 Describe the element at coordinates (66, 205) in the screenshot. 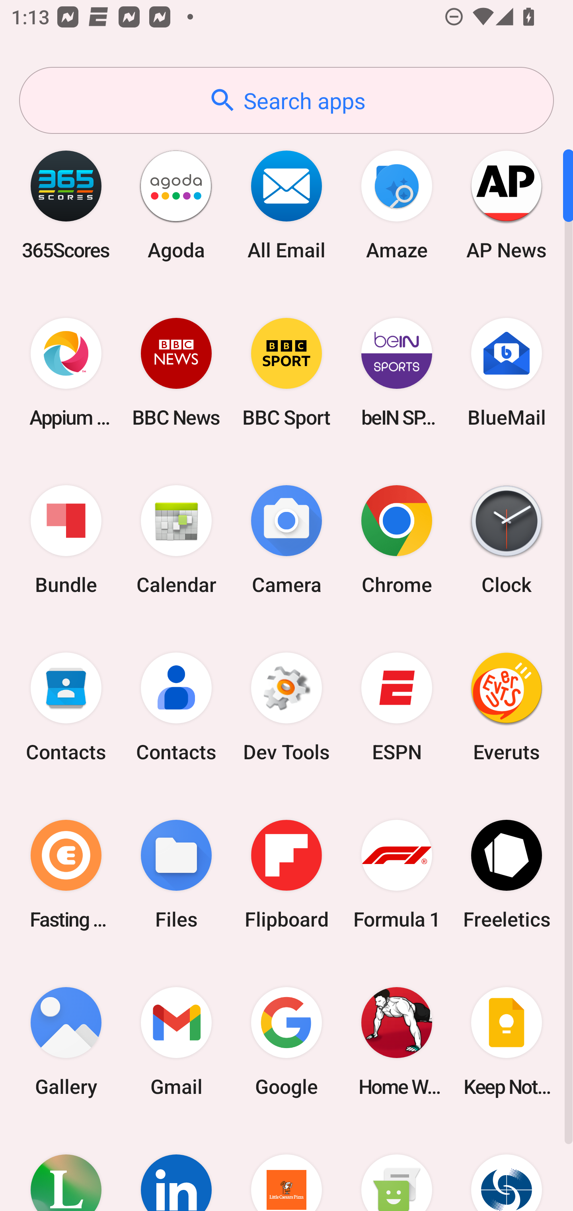

I see `365Scores` at that location.